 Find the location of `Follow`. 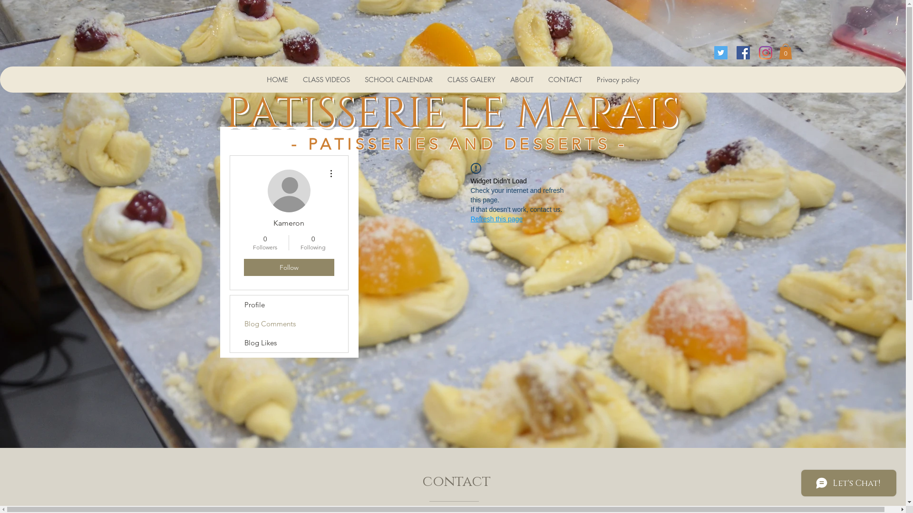

Follow is located at coordinates (289, 267).